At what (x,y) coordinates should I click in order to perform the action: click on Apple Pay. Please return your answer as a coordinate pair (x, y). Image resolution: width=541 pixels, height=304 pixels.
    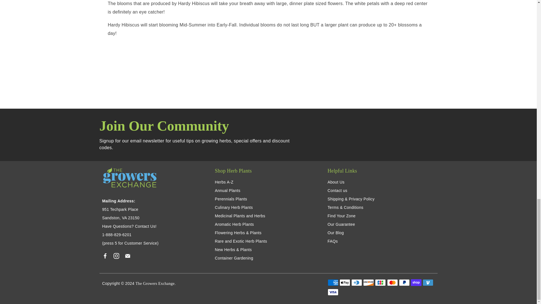
    Looking at the image, I should click on (345, 283).